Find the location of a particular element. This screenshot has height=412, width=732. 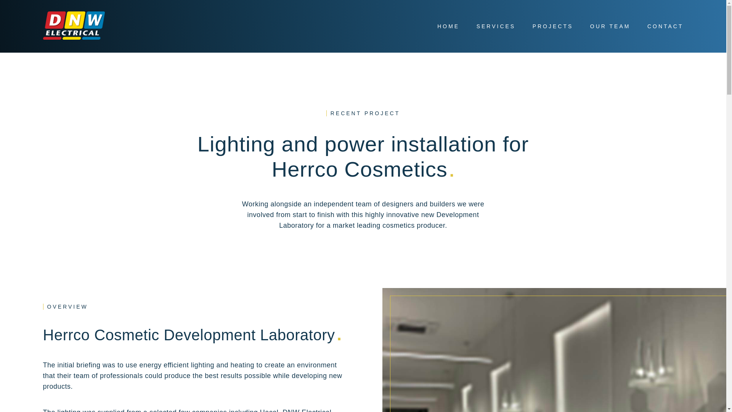

PROJECTS is located at coordinates (553, 26).